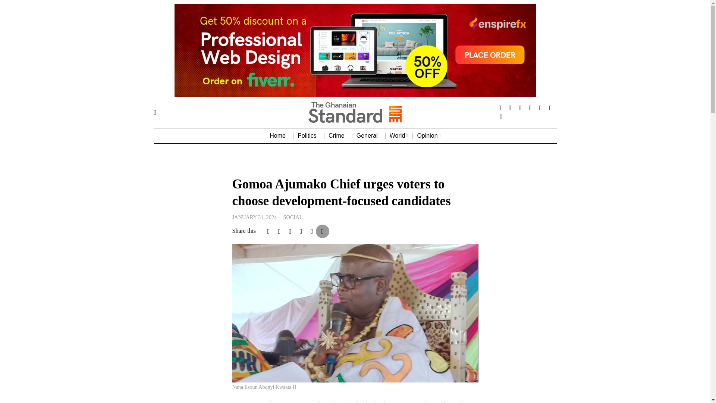 The height and width of the screenshot is (403, 716). Describe the element at coordinates (308, 136) in the screenshot. I see `Politics` at that location.